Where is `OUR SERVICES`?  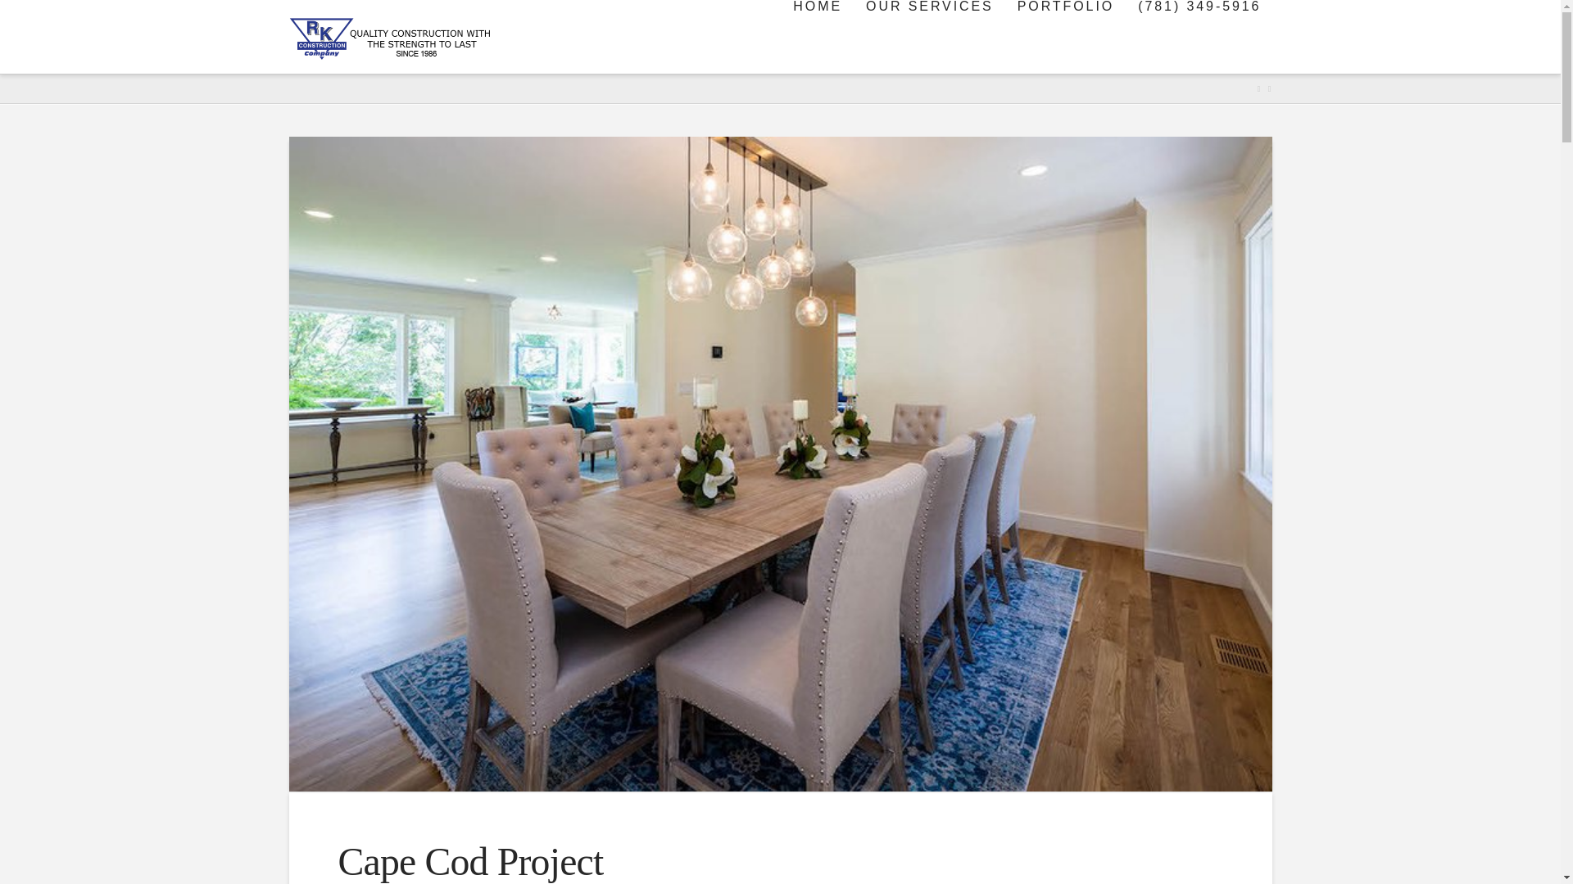 OUR SERVICES is located at coordinates (928, 36).